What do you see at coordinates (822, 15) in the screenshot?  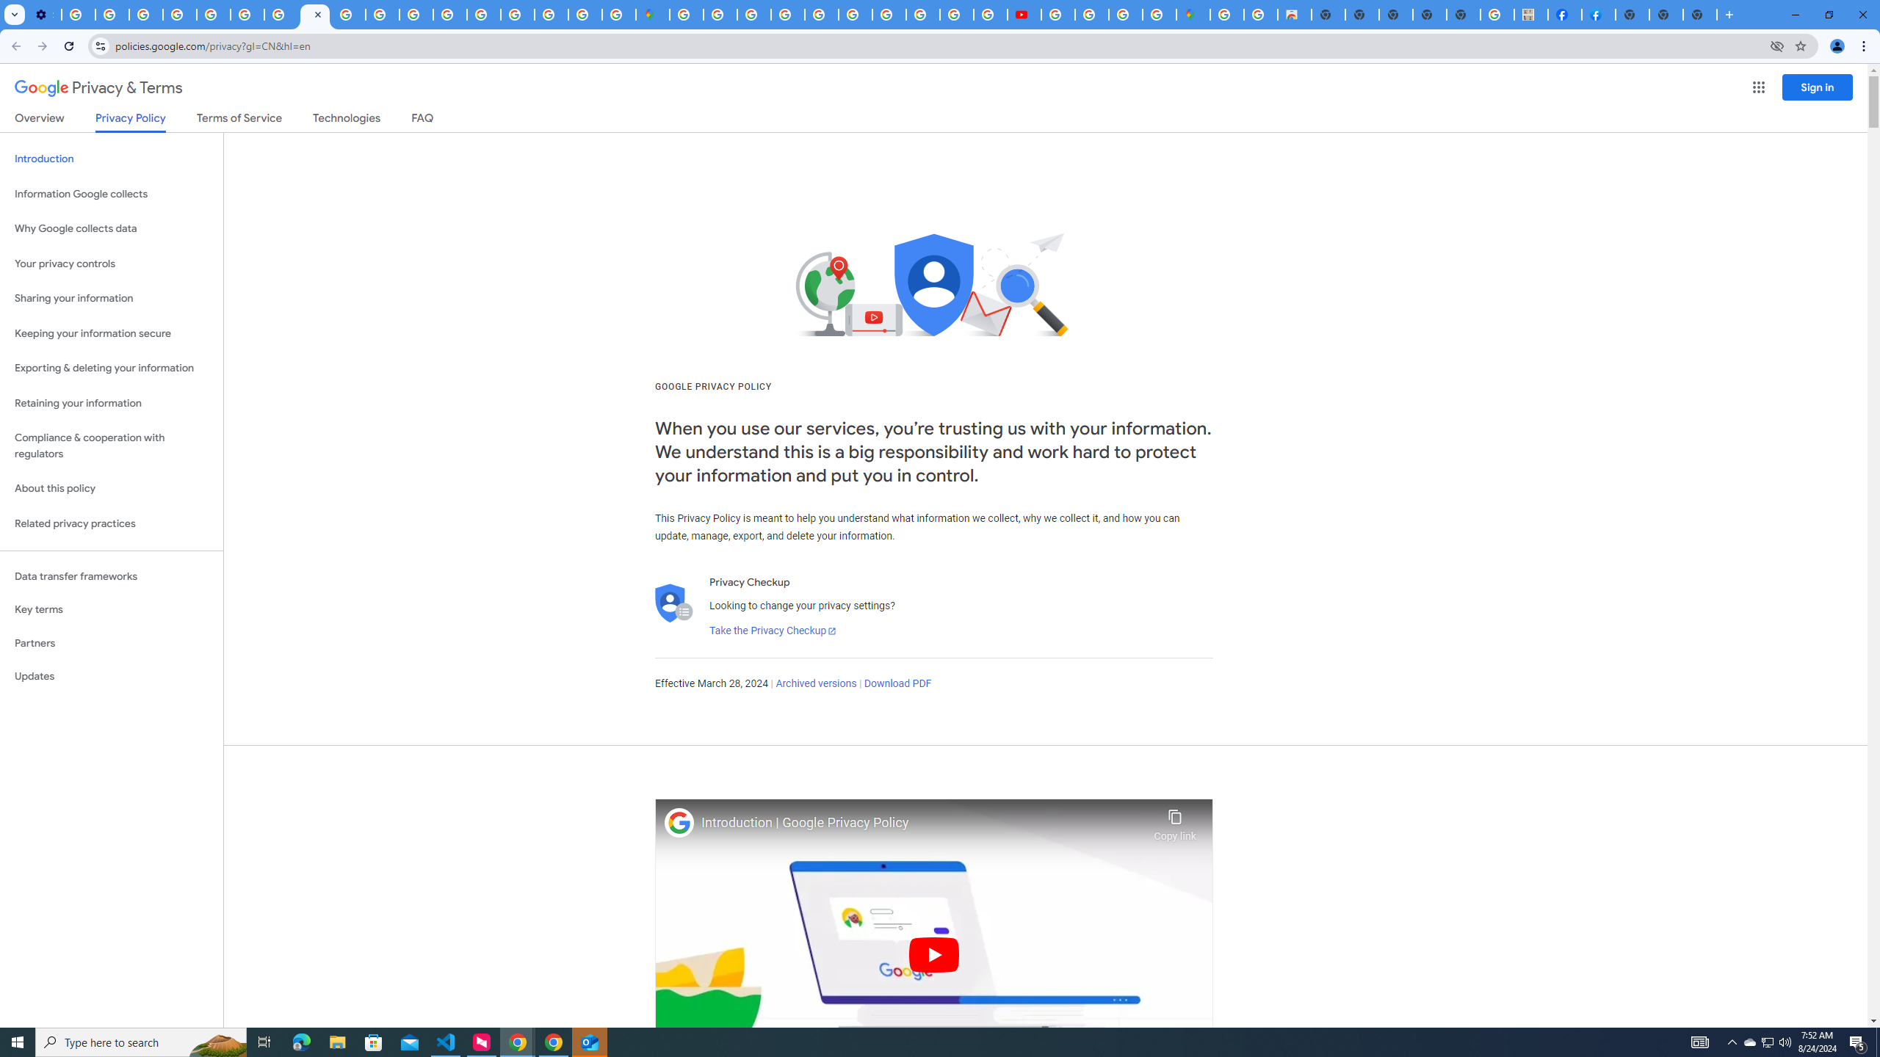 I see `Terms and Conditions` at bounding box center [822, 15].